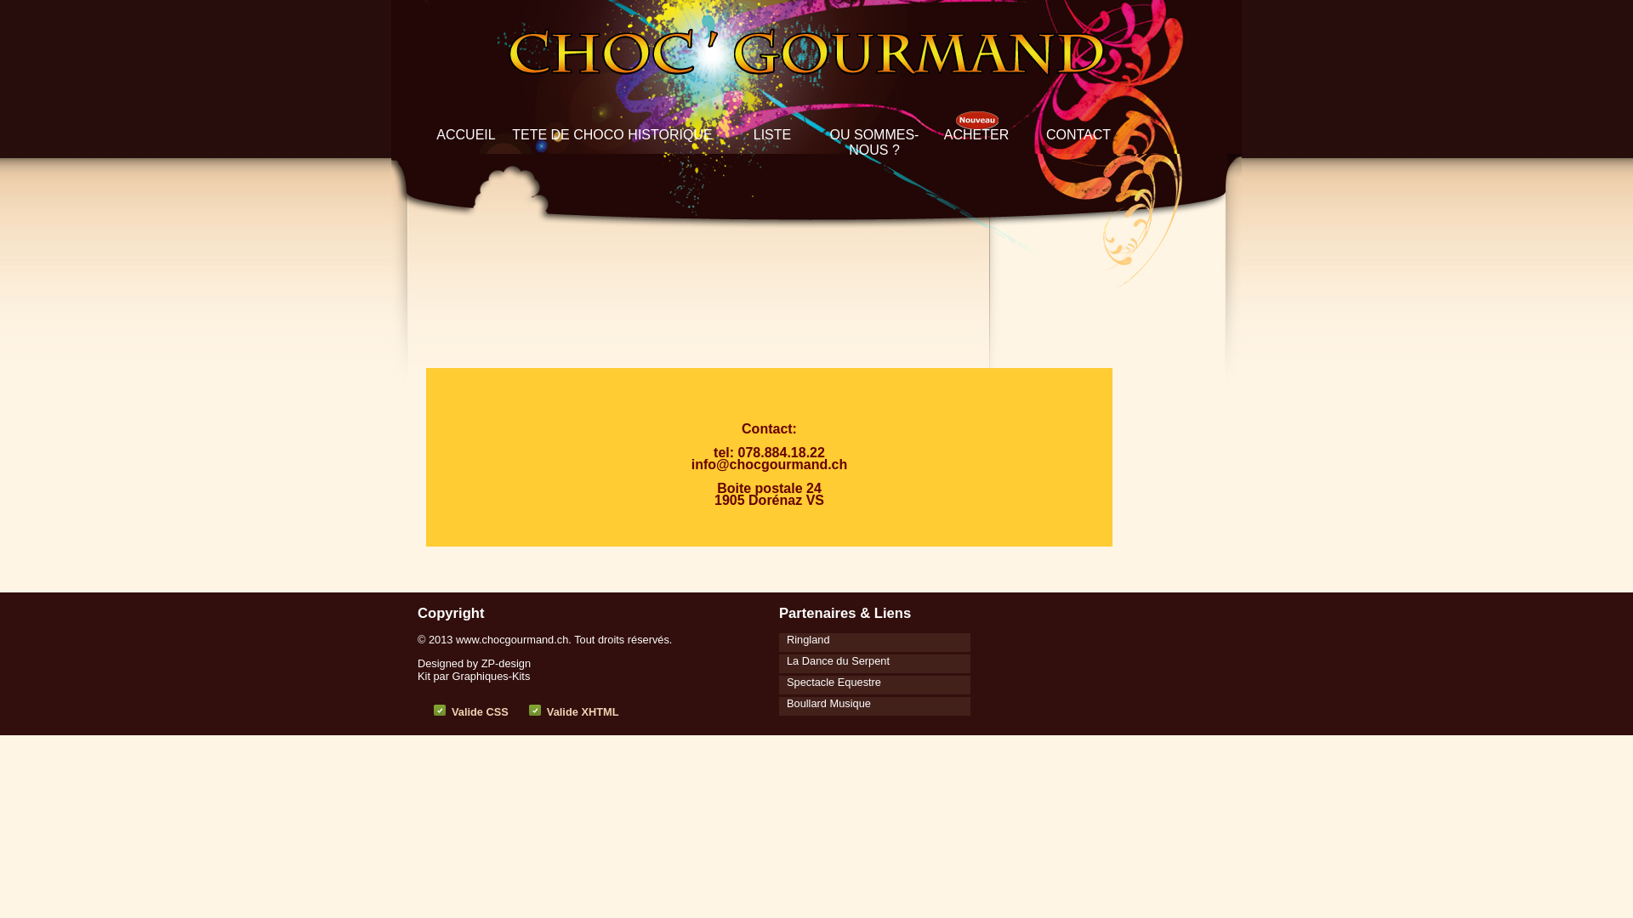 The image size is (1633, 918). Describe the element at coordinates (568, 134) in the screenshot. I see `TETE DE CHOCO` at that location.